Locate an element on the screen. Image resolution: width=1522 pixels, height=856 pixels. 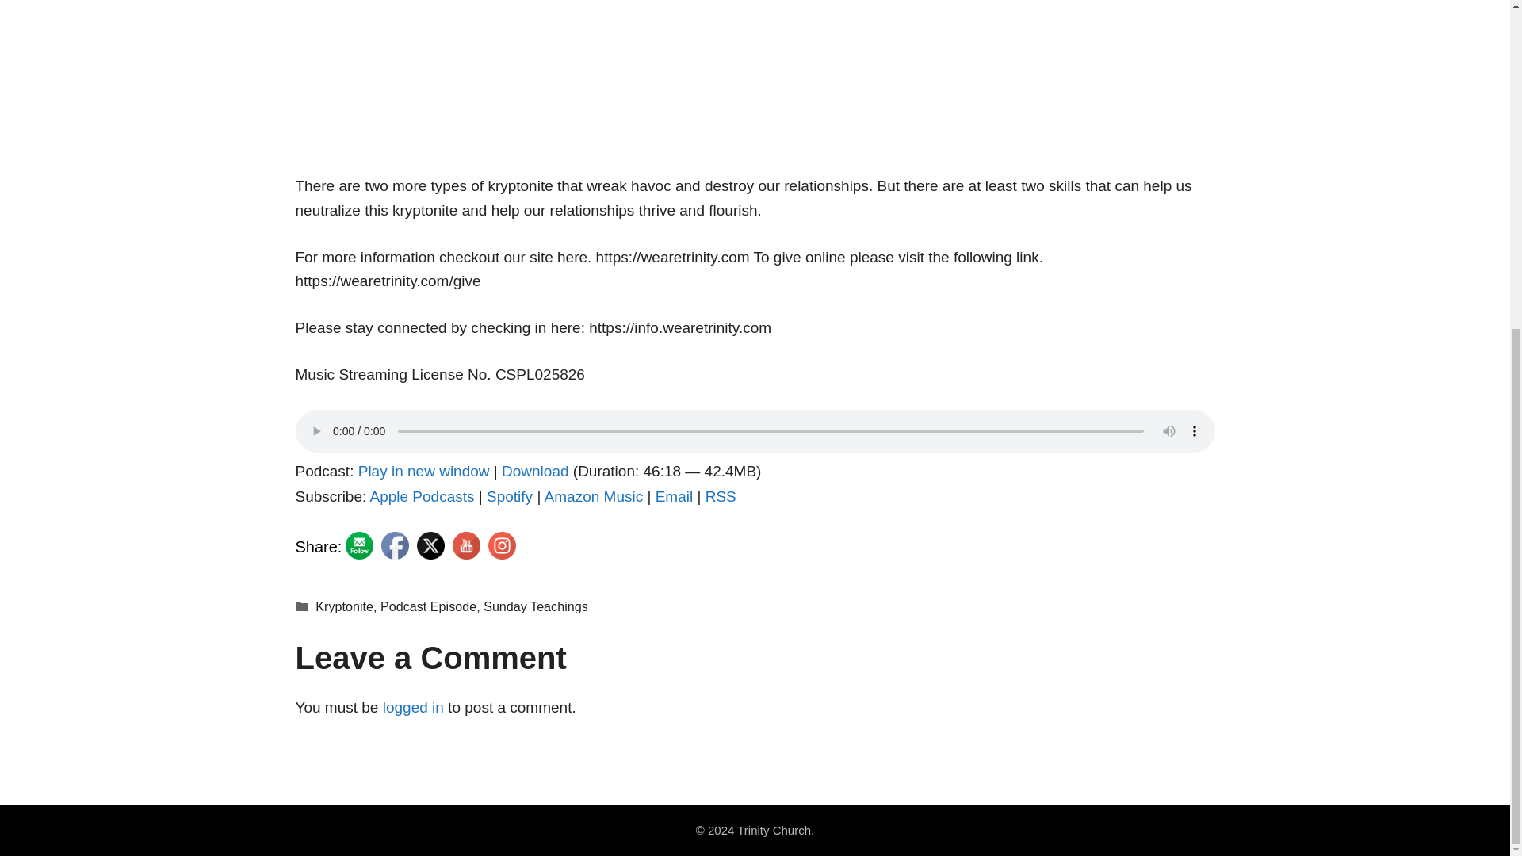
Apple Podcasts is located at coordinates (422, 496).